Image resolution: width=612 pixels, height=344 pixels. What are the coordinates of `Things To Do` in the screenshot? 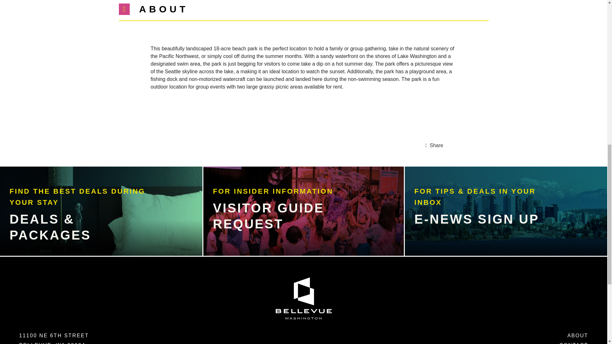 It's located at (89, 100).